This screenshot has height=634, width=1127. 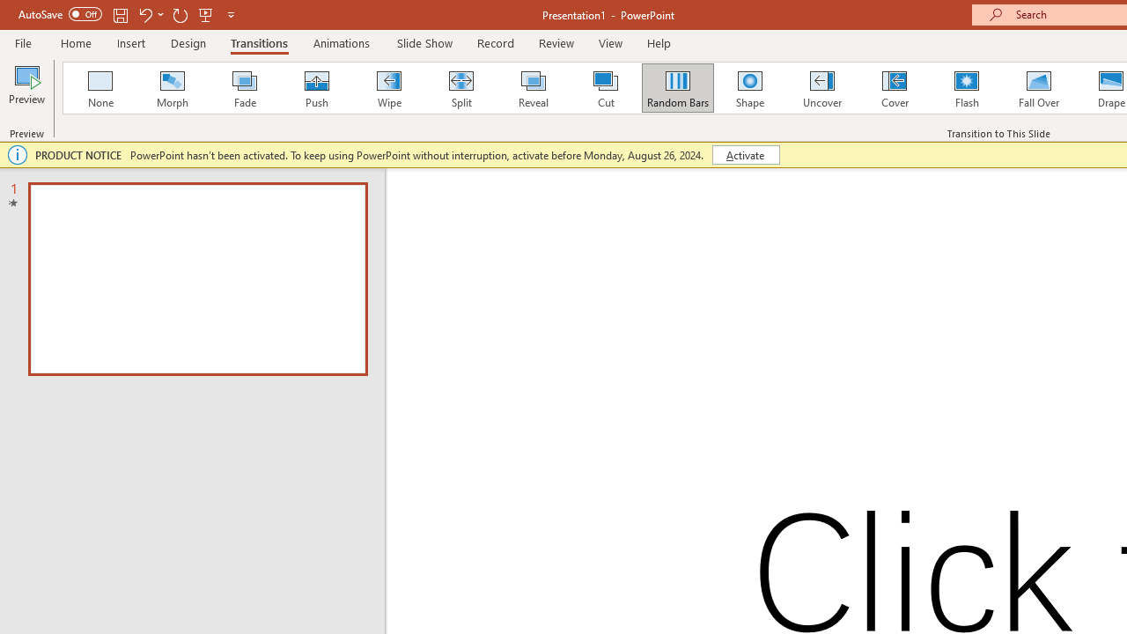 I want to click on Morph, so click(x=172, y=88).